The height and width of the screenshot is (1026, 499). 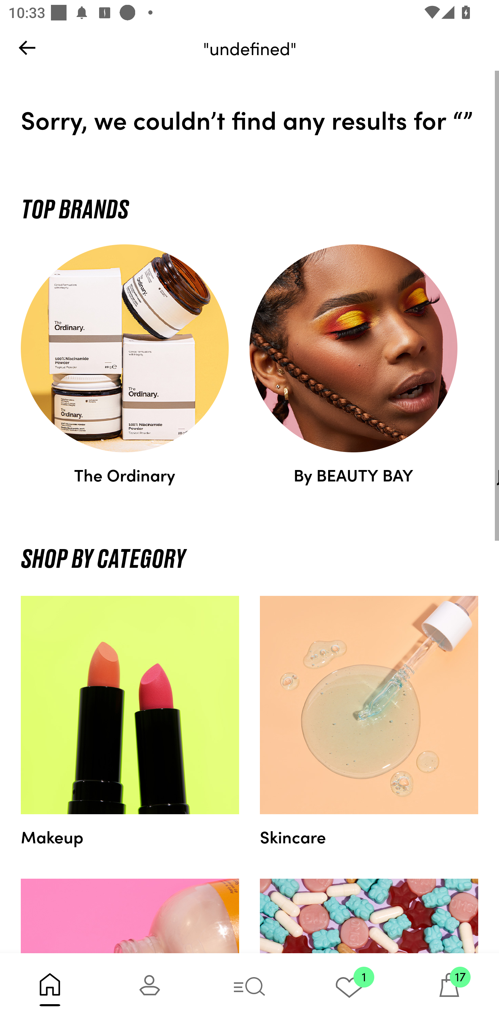 I want to click on By BEAUTY BAY, so click(x=353, y=365).